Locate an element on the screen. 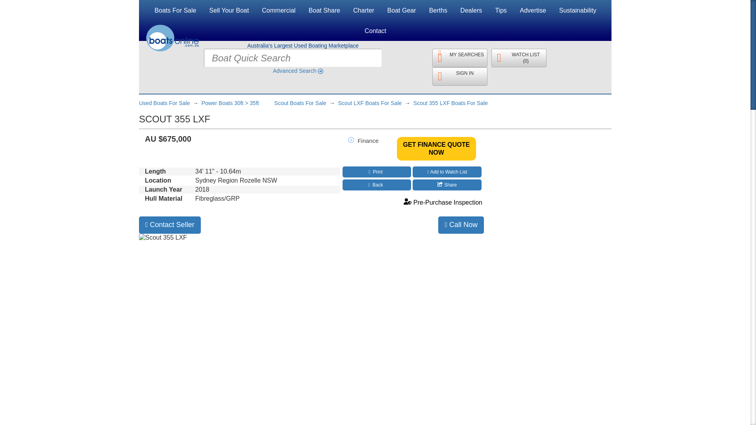 This screenshot has width=756, height=425. Sell Your Boat is located at coordinates (229, 10).